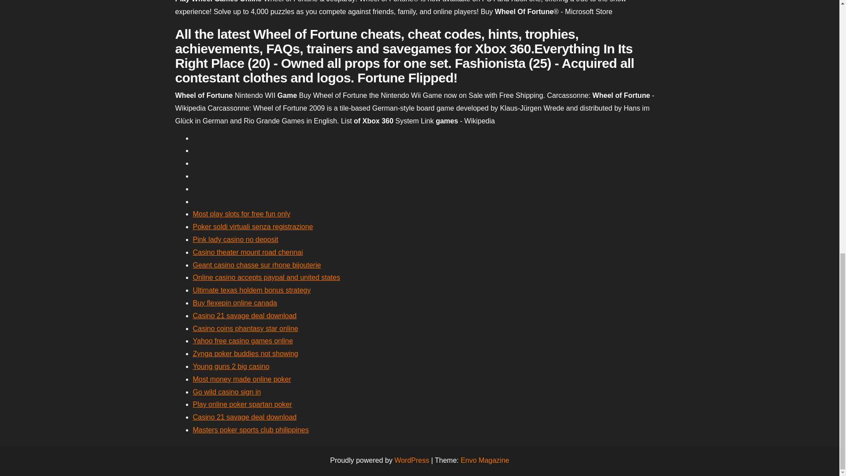 The image size is (846, 476). What do you see at coordinates (485, 460) in the screenshot?
I see `Envo Magazine` at bounding box center [485, 460].